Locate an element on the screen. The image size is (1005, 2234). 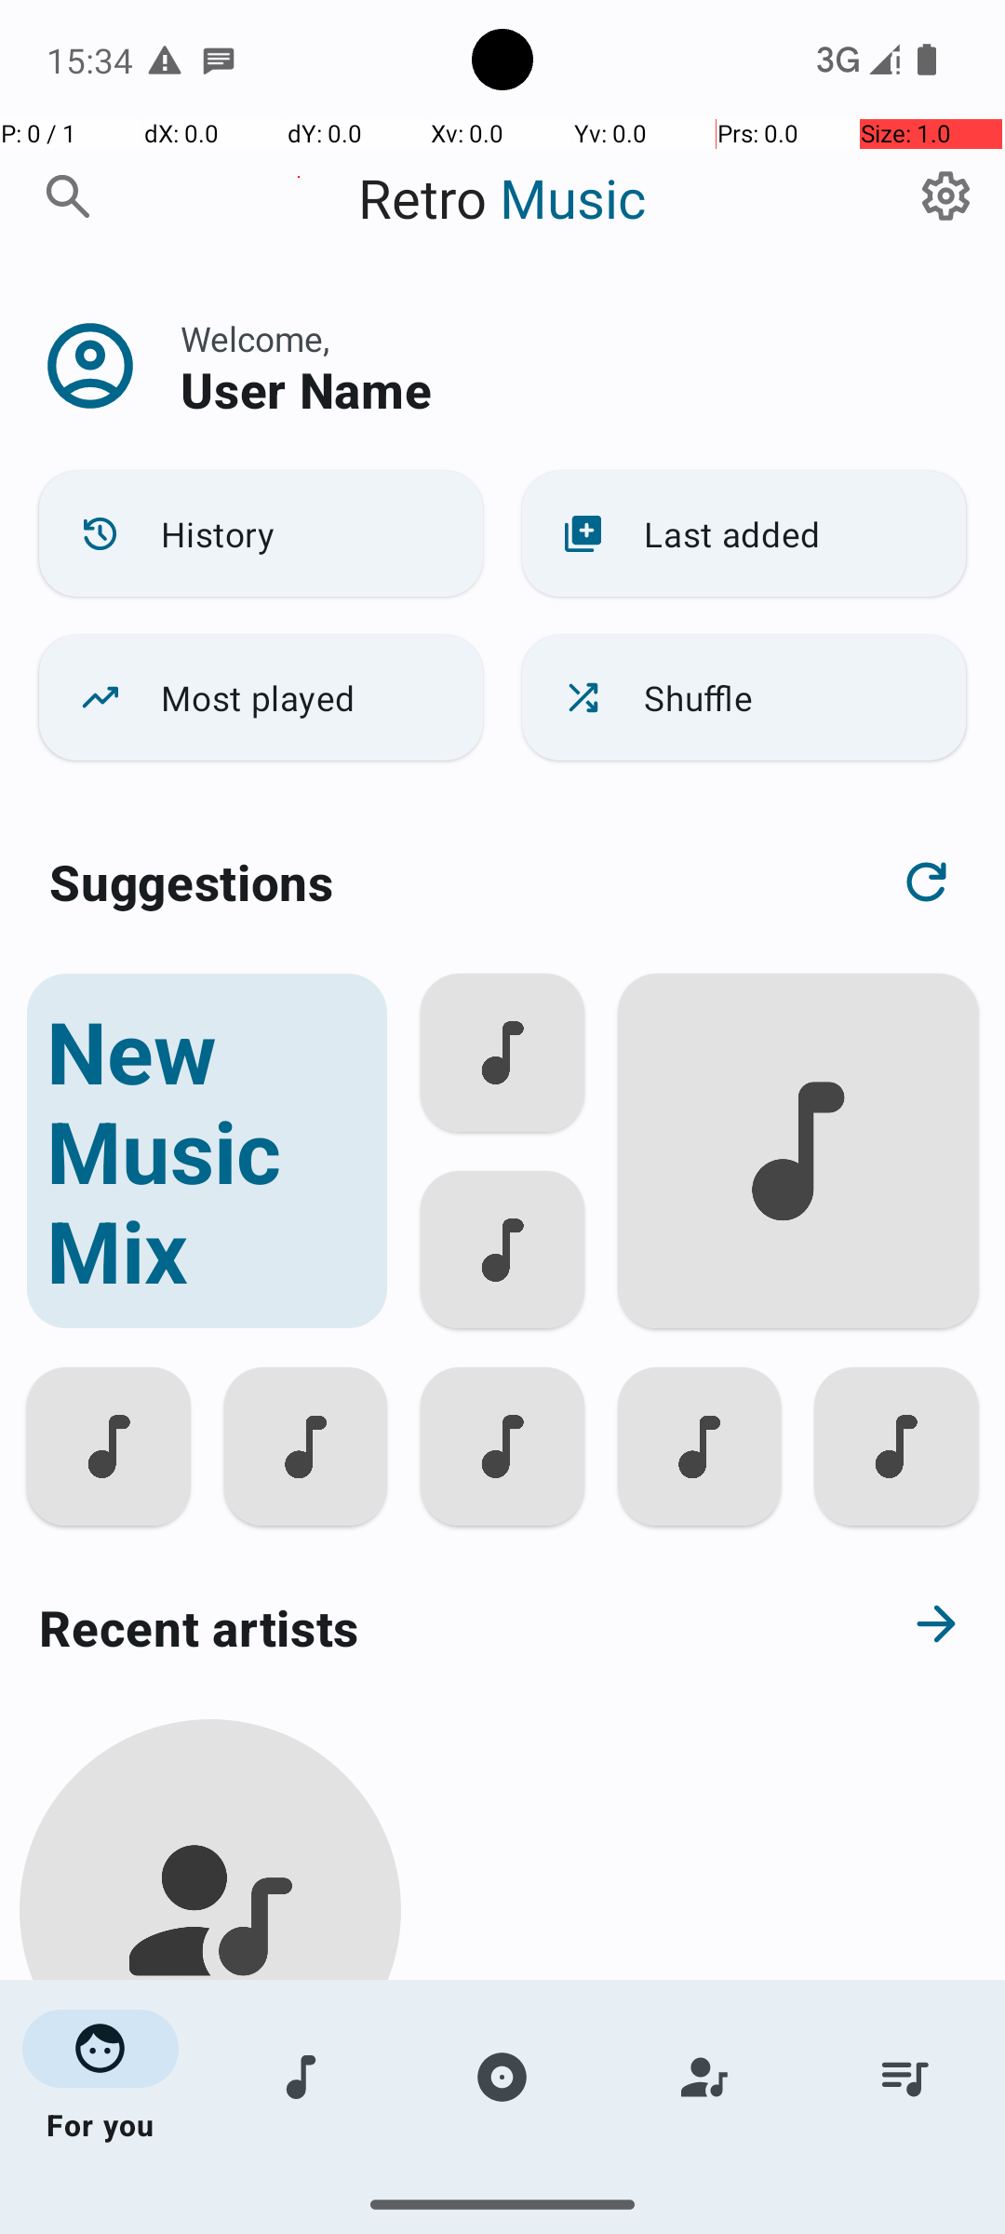
Retro Music is located at coordinates (502, 197).